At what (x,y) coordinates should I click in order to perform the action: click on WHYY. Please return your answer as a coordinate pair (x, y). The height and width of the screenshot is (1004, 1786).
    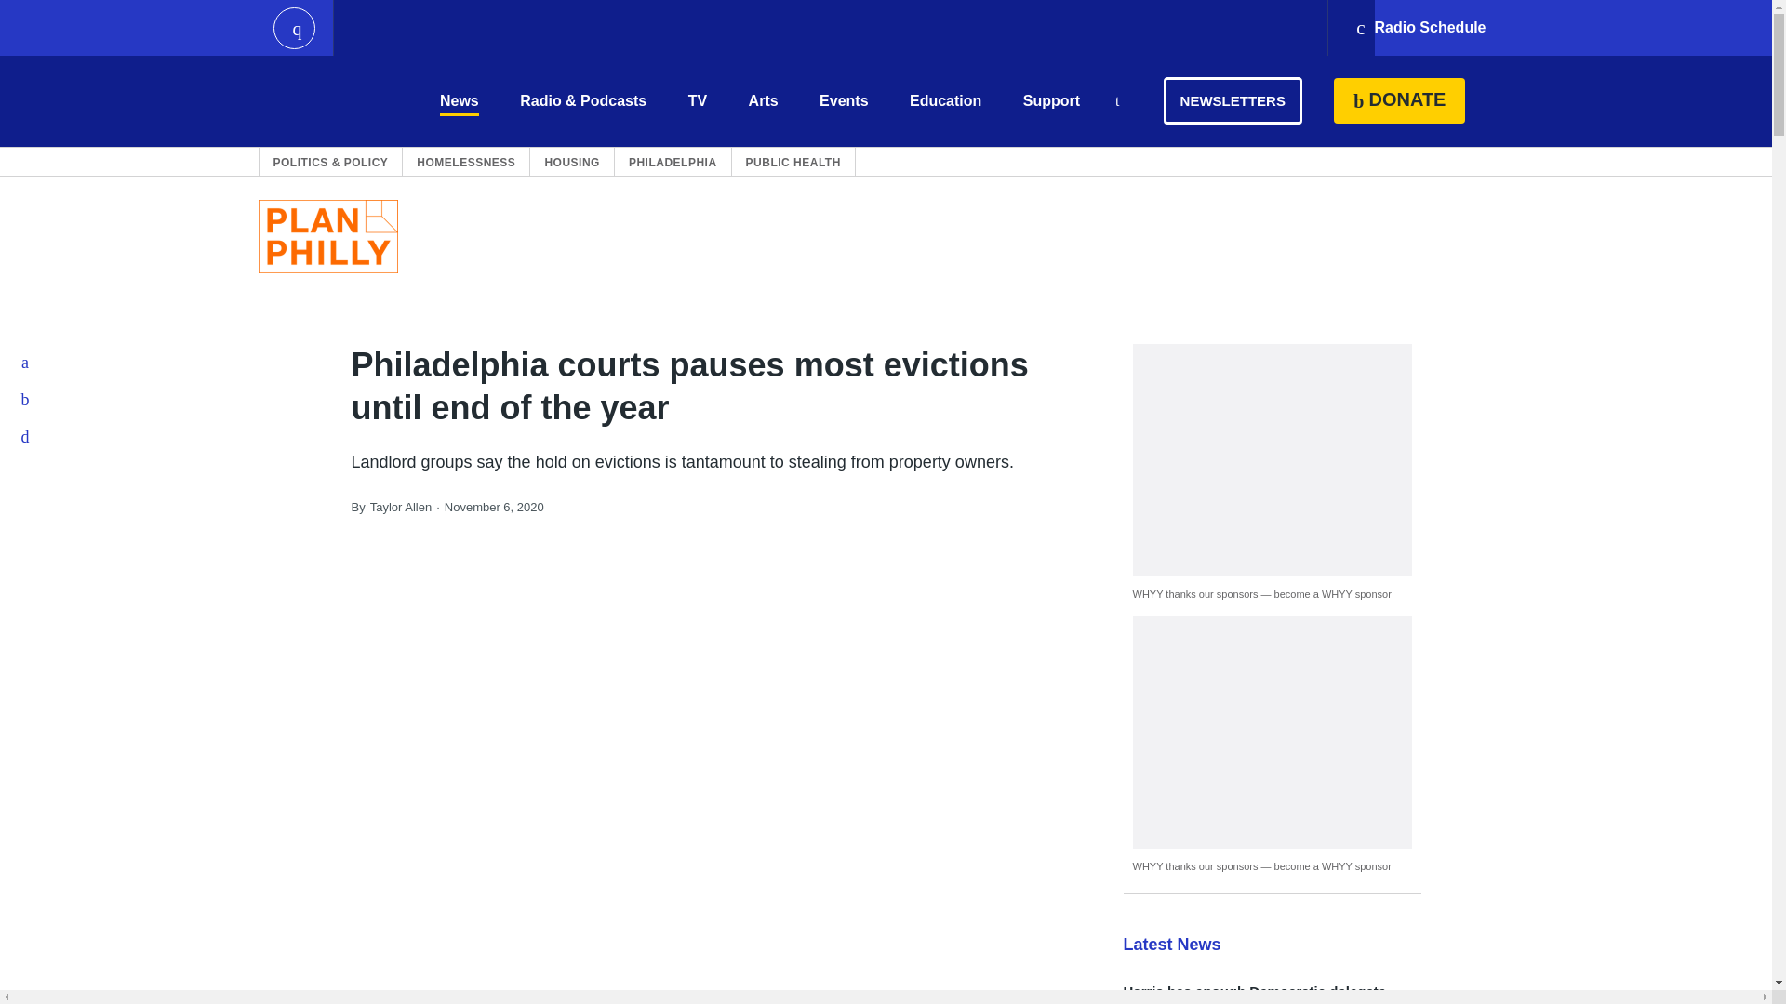
    Looking at the image, I should click on (327, 100).